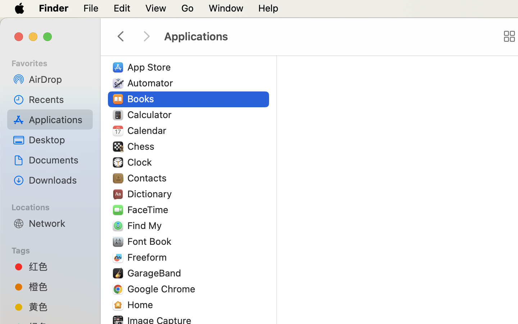 The height and width of the screenshot is (324, 518). Describe the element at coordinates (149, 178) in the screenshot. I see `Contacts` at that location.